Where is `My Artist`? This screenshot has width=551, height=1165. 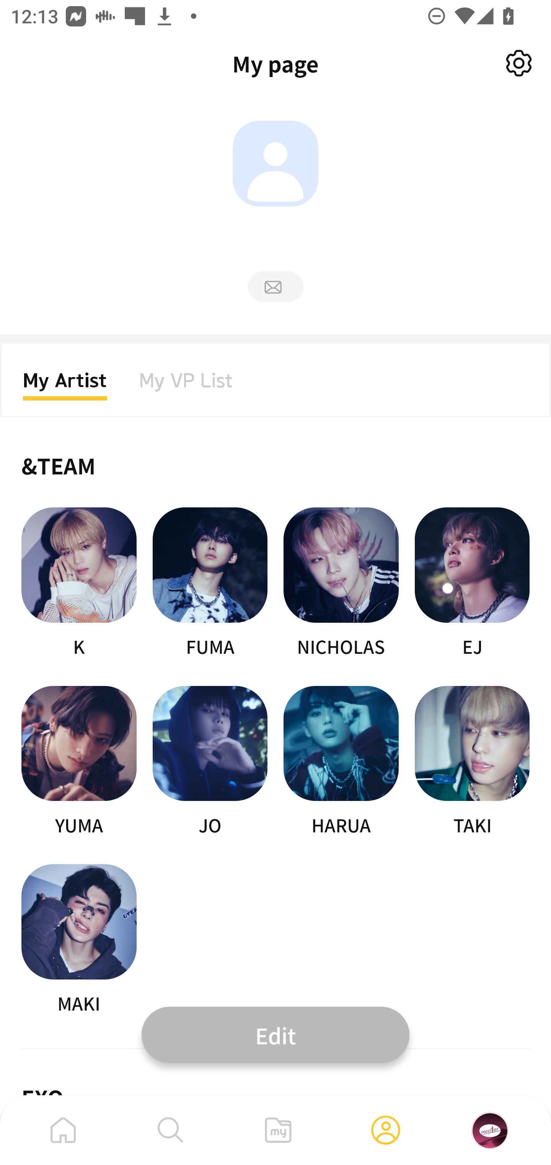 My Artist is located at coordinates (65, 385).